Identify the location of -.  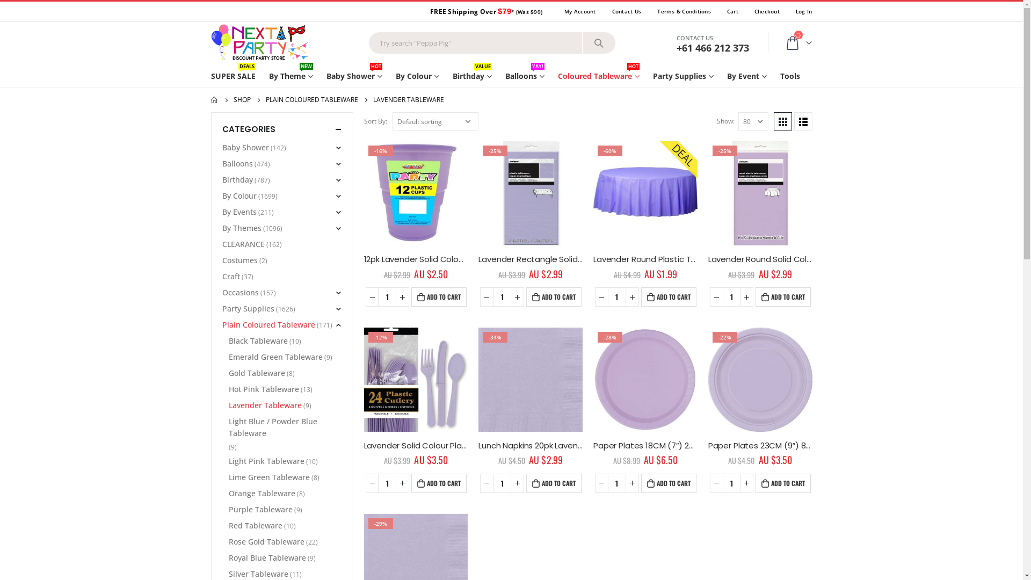
(373, 297).